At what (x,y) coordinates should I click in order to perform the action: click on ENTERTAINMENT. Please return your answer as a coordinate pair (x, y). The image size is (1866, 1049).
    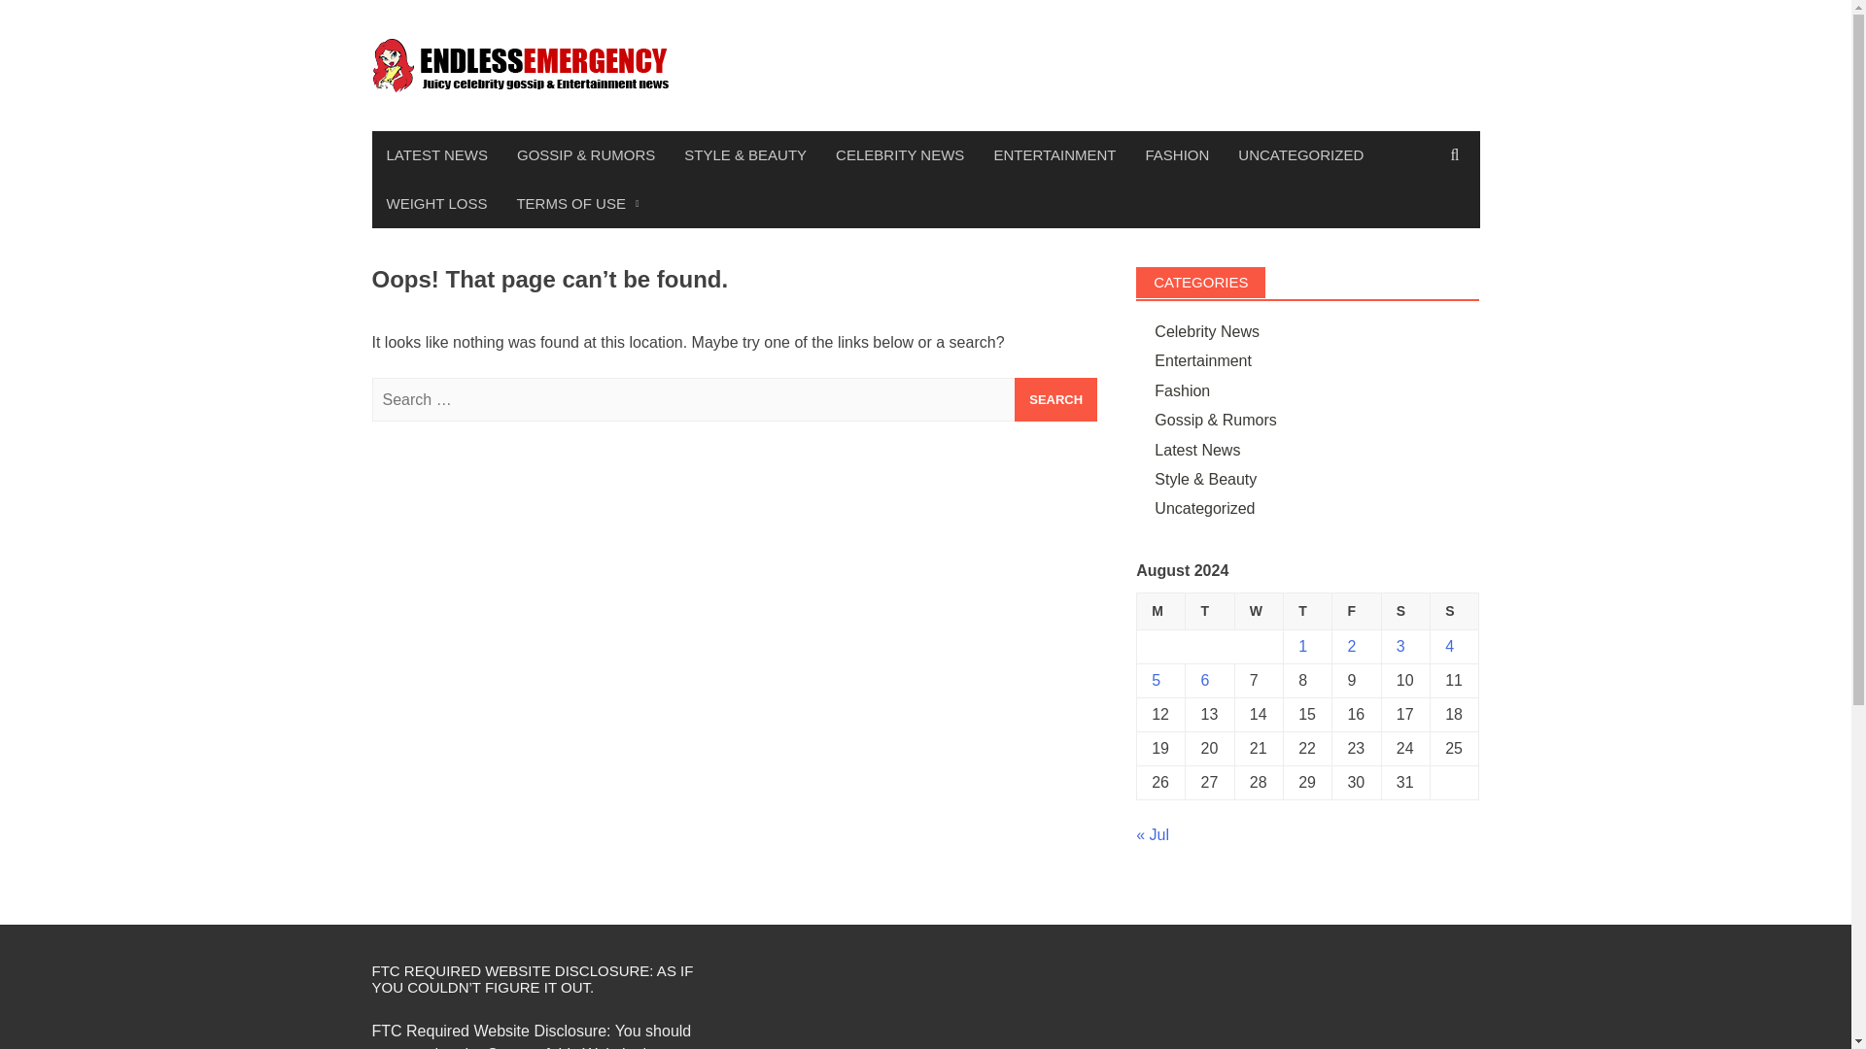
    Looking at the image, I should click on (1054, 155).